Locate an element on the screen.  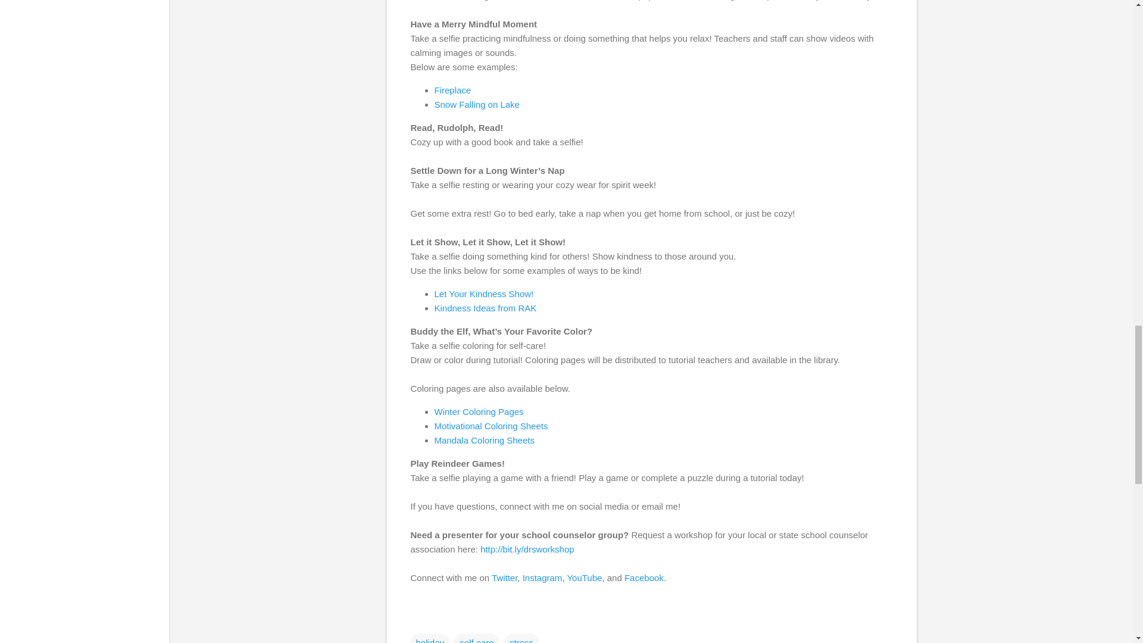
stress is located at coordinates (521, 638).